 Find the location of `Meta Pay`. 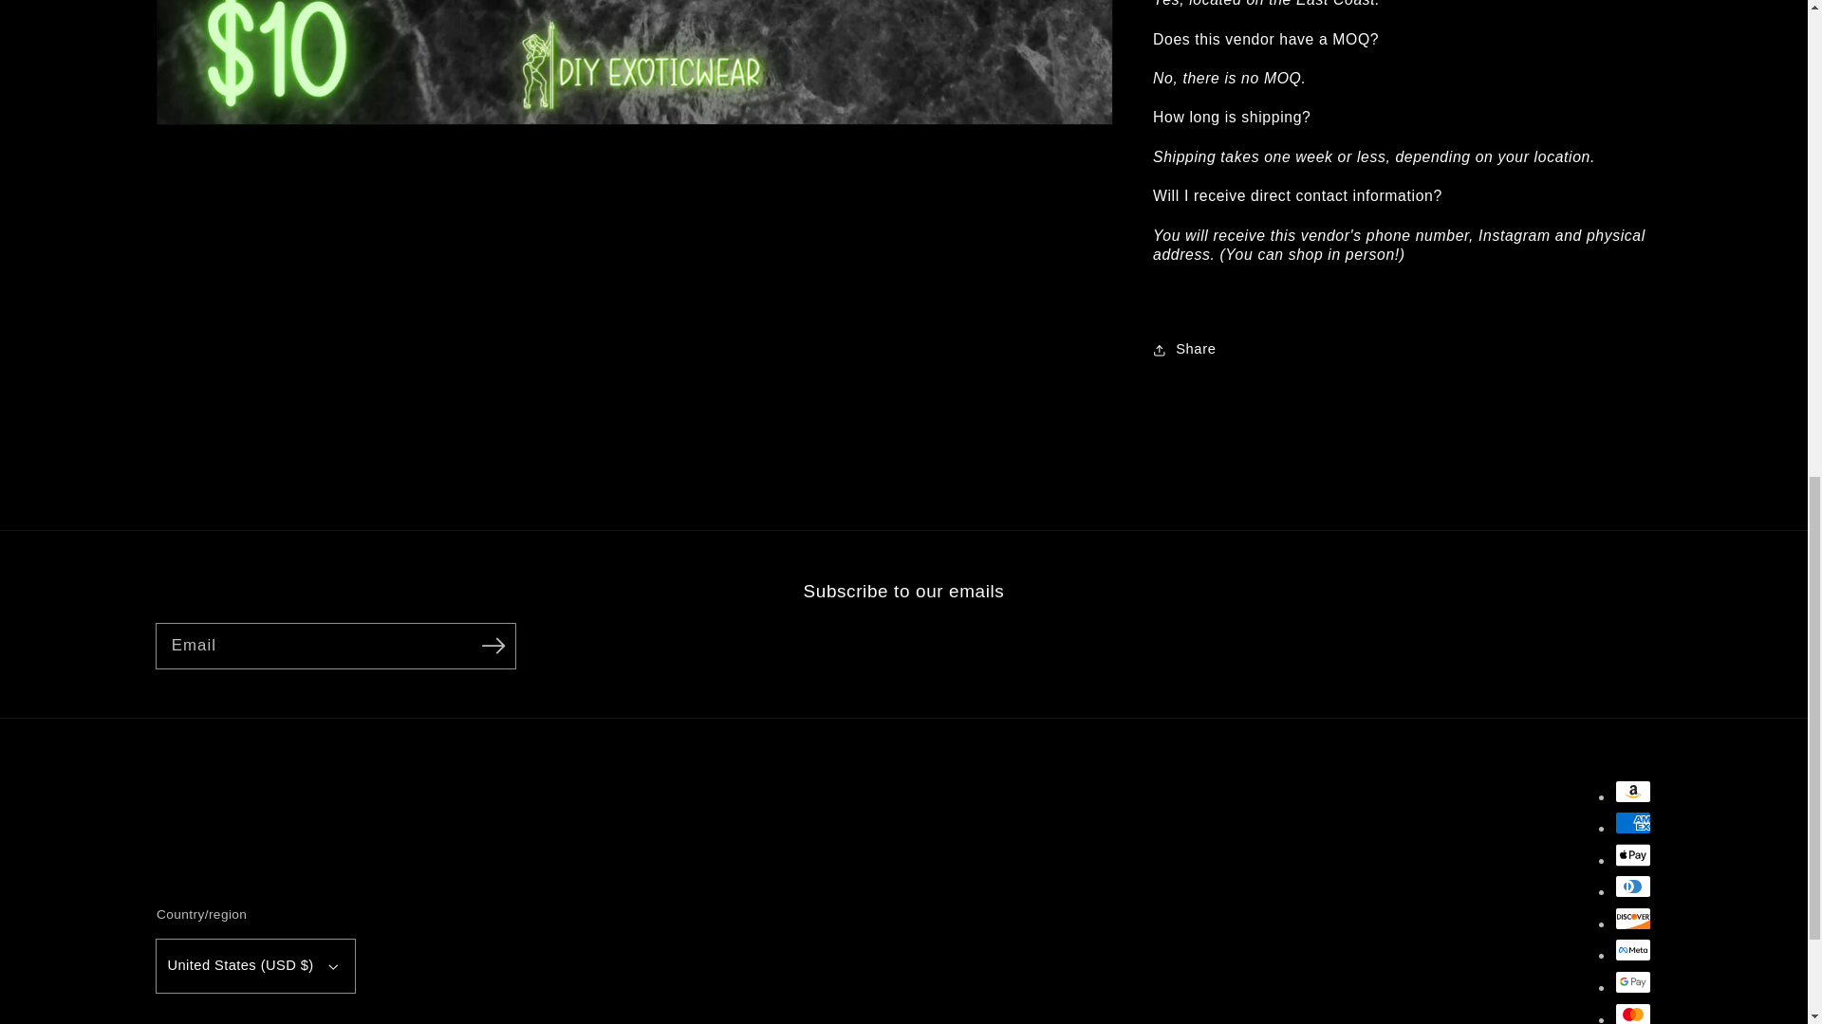

Meta Pay is located at coordinates (1632, 950).